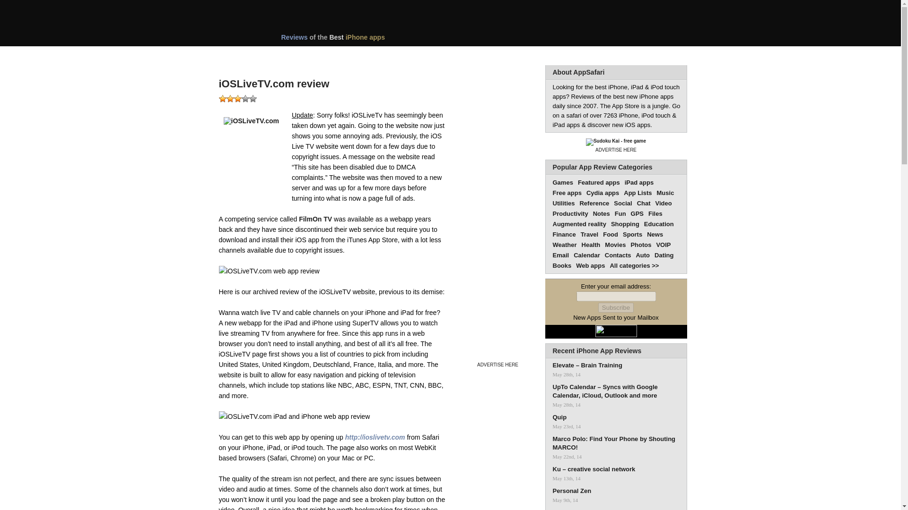 The width and height of the screenshot is (908, 510). I want to click on App Giveaway, so click(439, 56).